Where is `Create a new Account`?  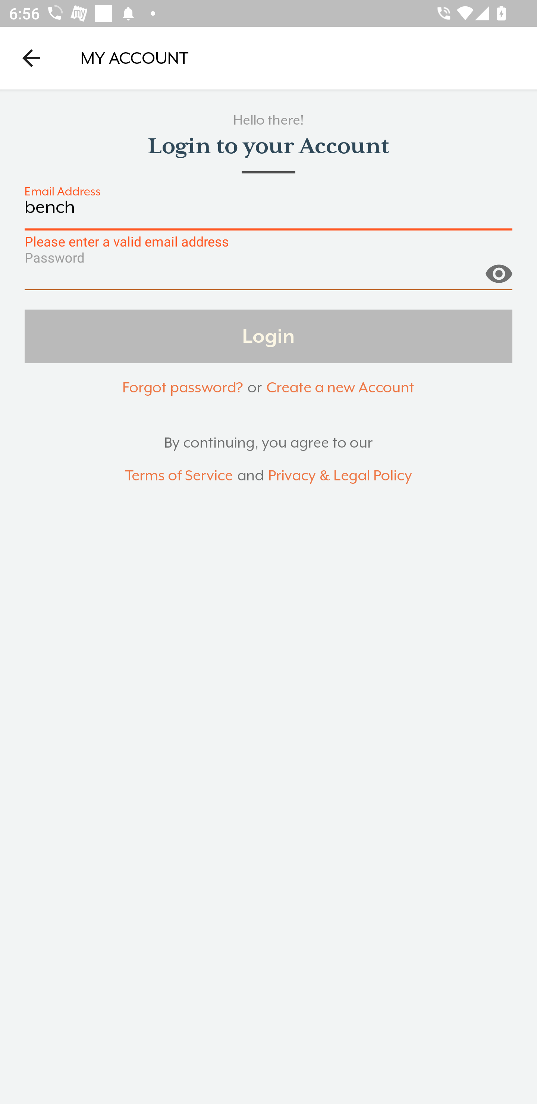 Create a new Account is located at coordinates (340, 387).